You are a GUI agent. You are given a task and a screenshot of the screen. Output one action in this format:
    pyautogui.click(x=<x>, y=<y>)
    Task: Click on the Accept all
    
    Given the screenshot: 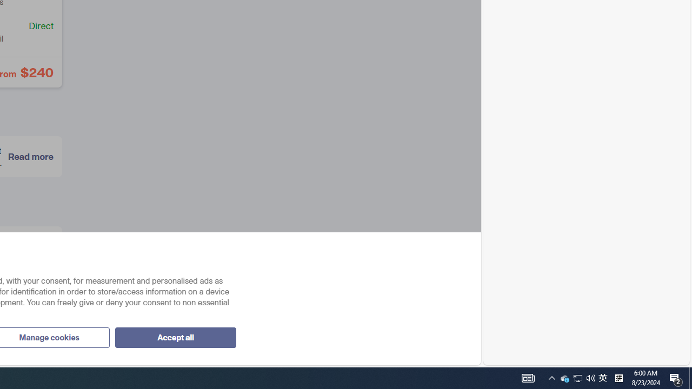 What is the action you would take?
    pyautogui.click(x=175, y=337)
    